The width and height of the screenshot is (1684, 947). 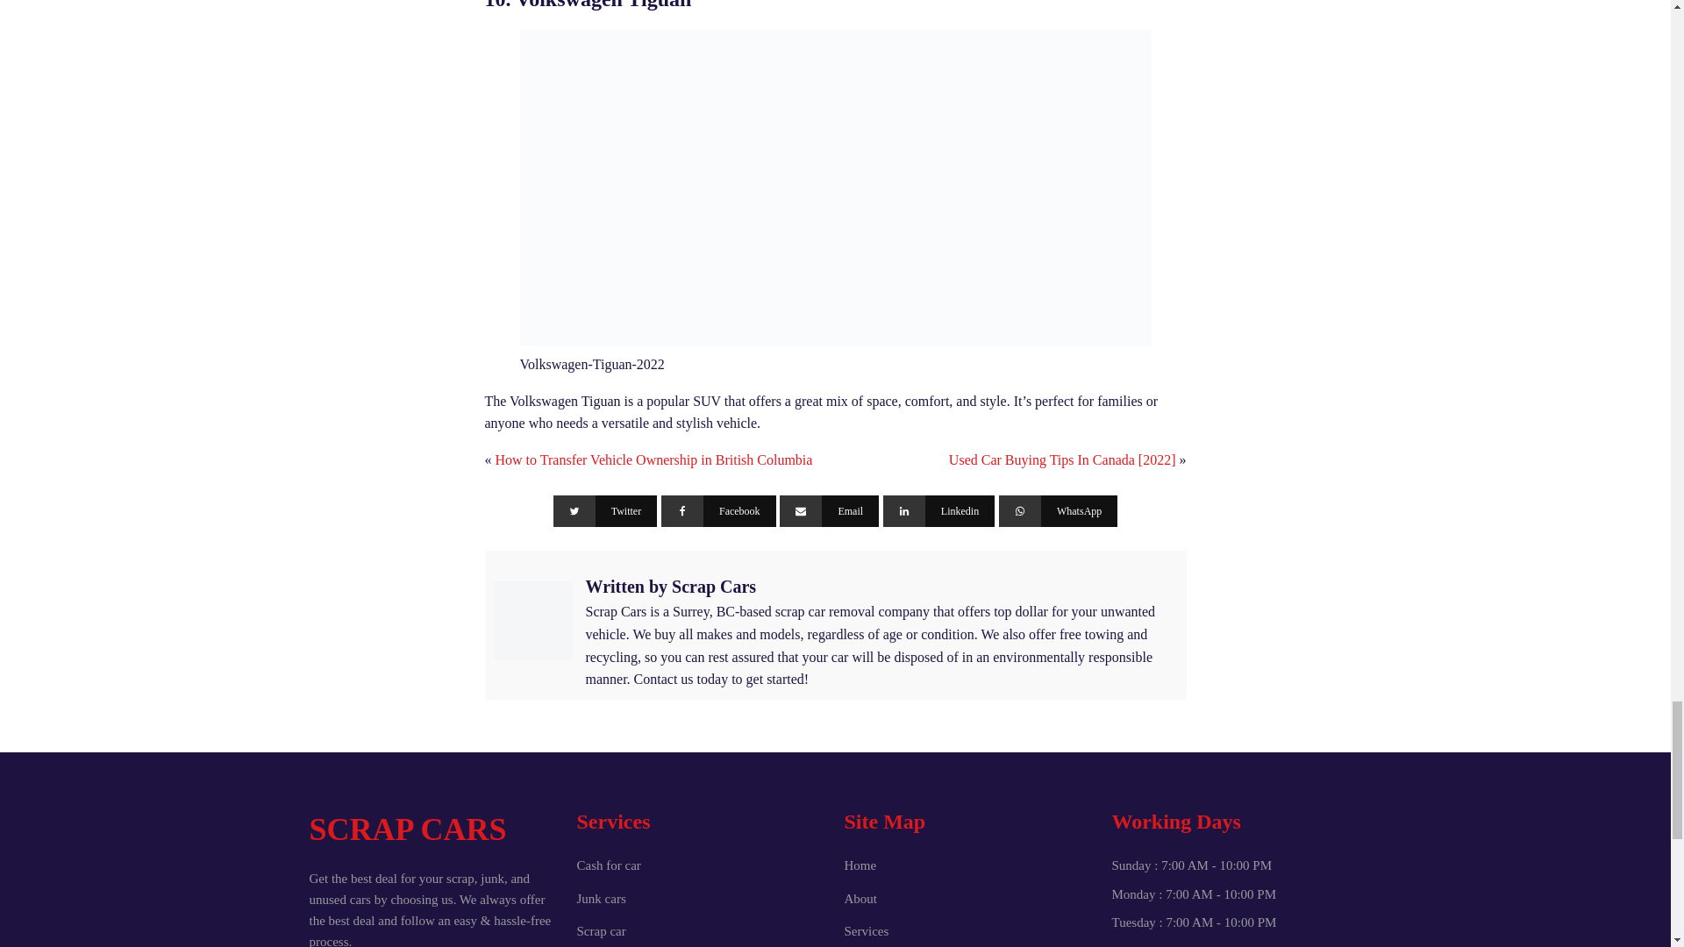 I want to click on Services, so click(x=866, y=931).